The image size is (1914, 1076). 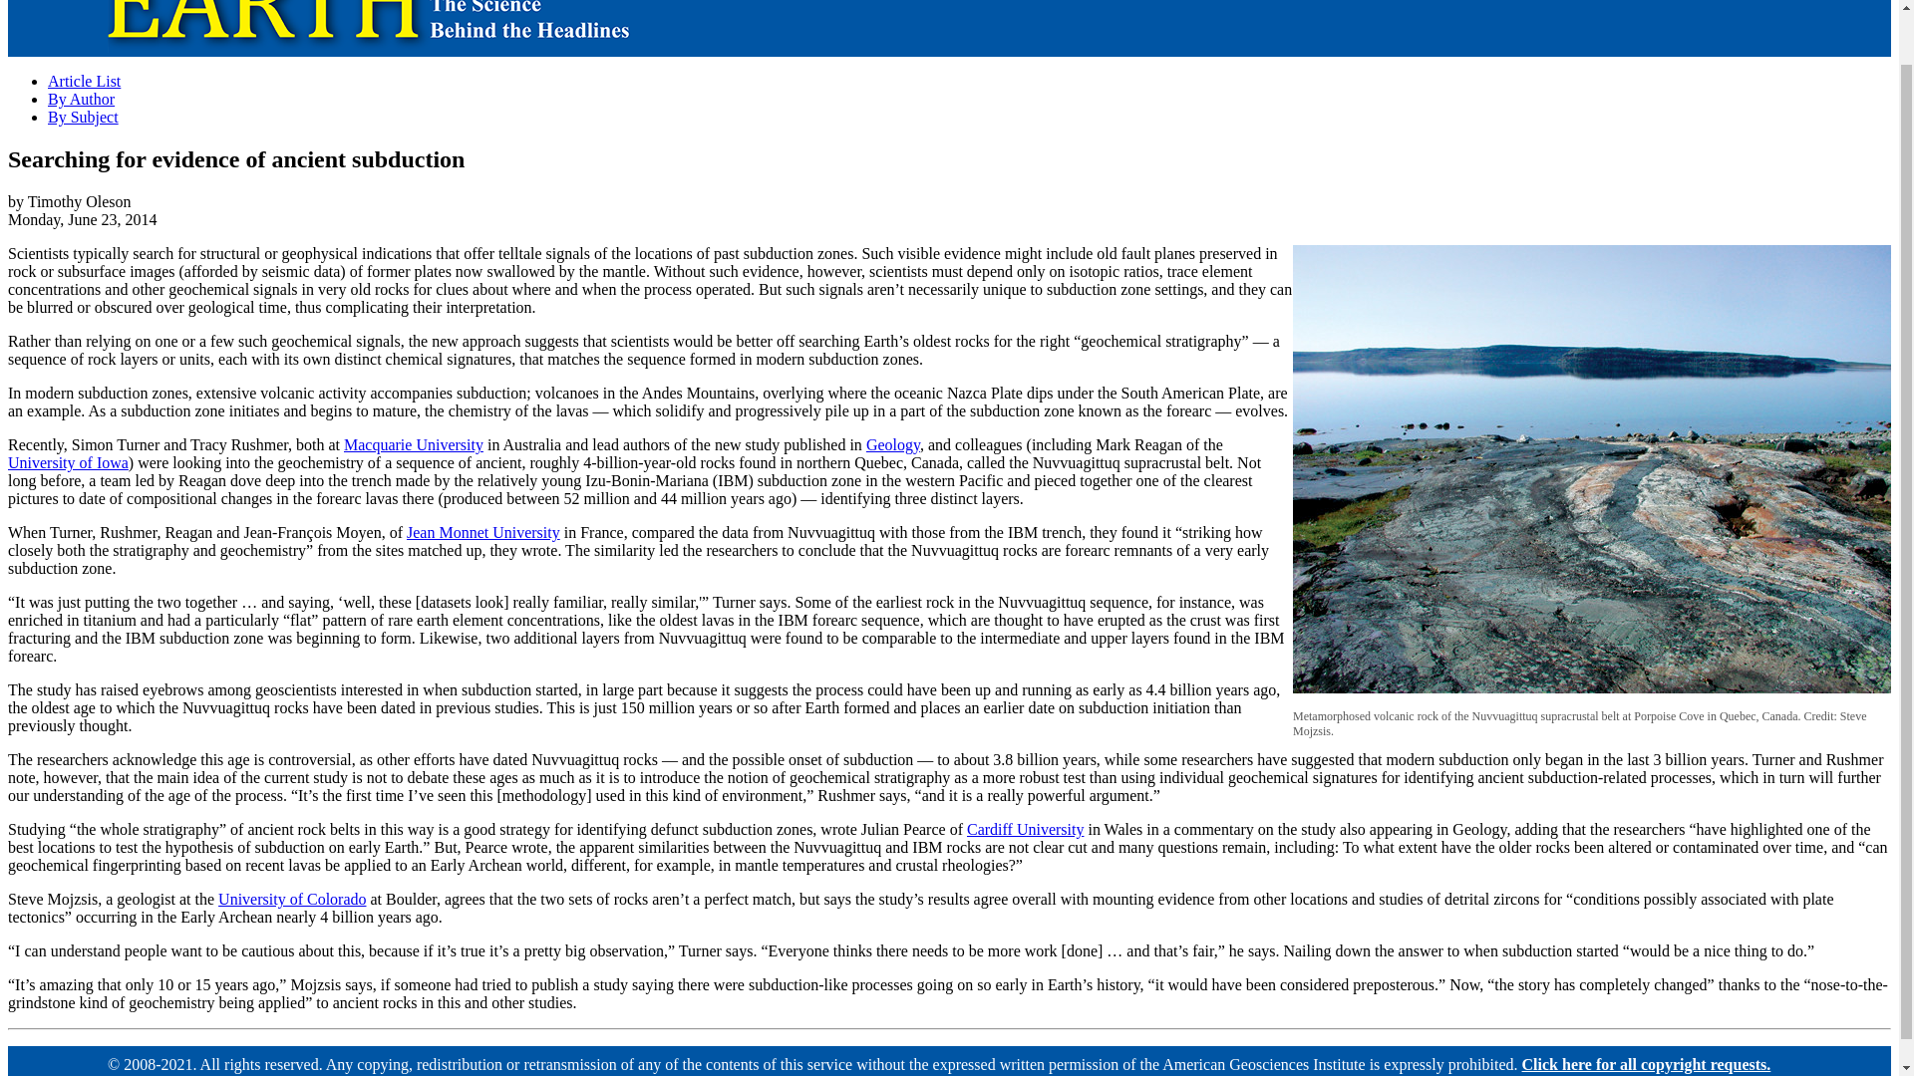 I want to click on University of Iowa, so click(x=68, y=462).